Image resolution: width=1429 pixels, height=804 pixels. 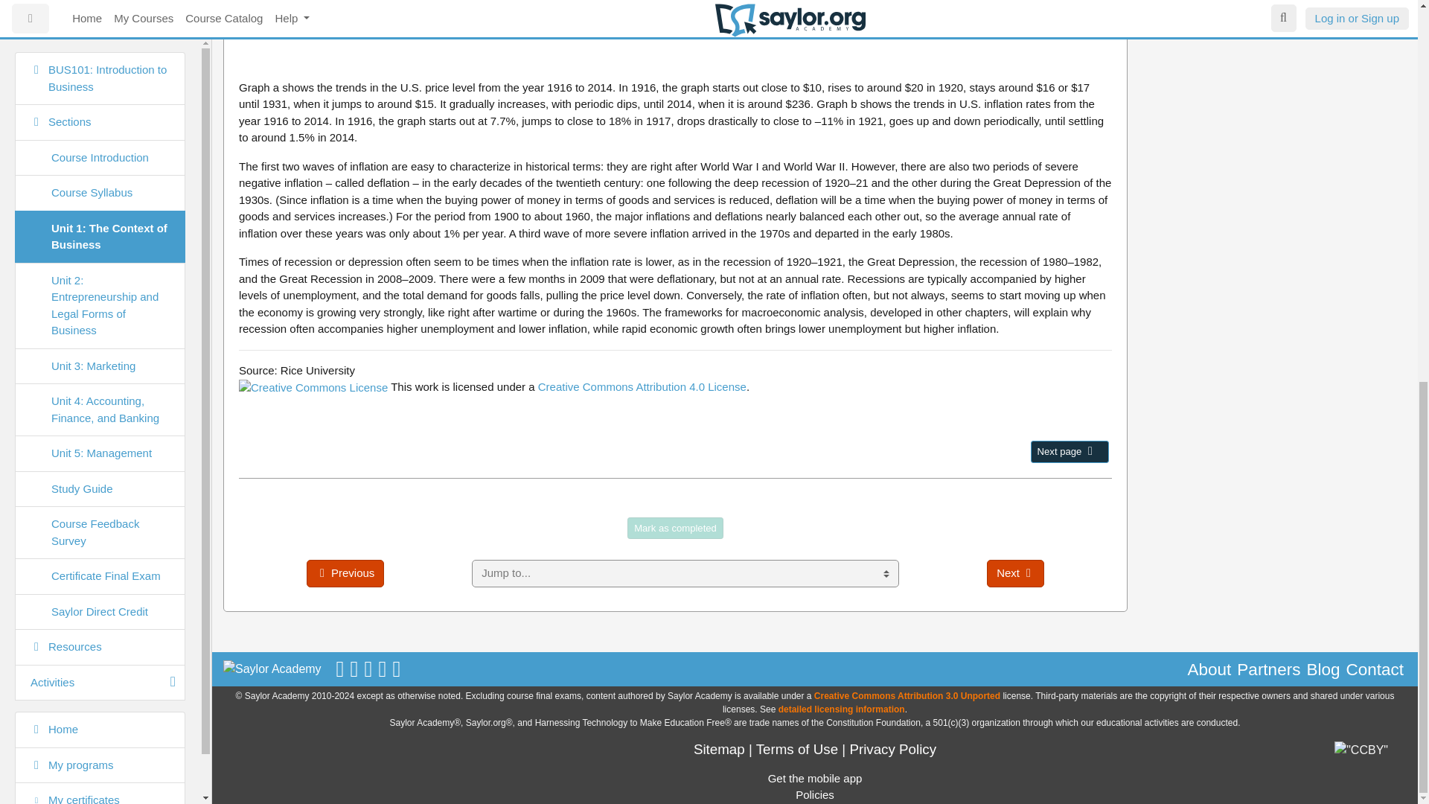 I want to click on Next: Inflation around the World, so click(x=1069, y=451).